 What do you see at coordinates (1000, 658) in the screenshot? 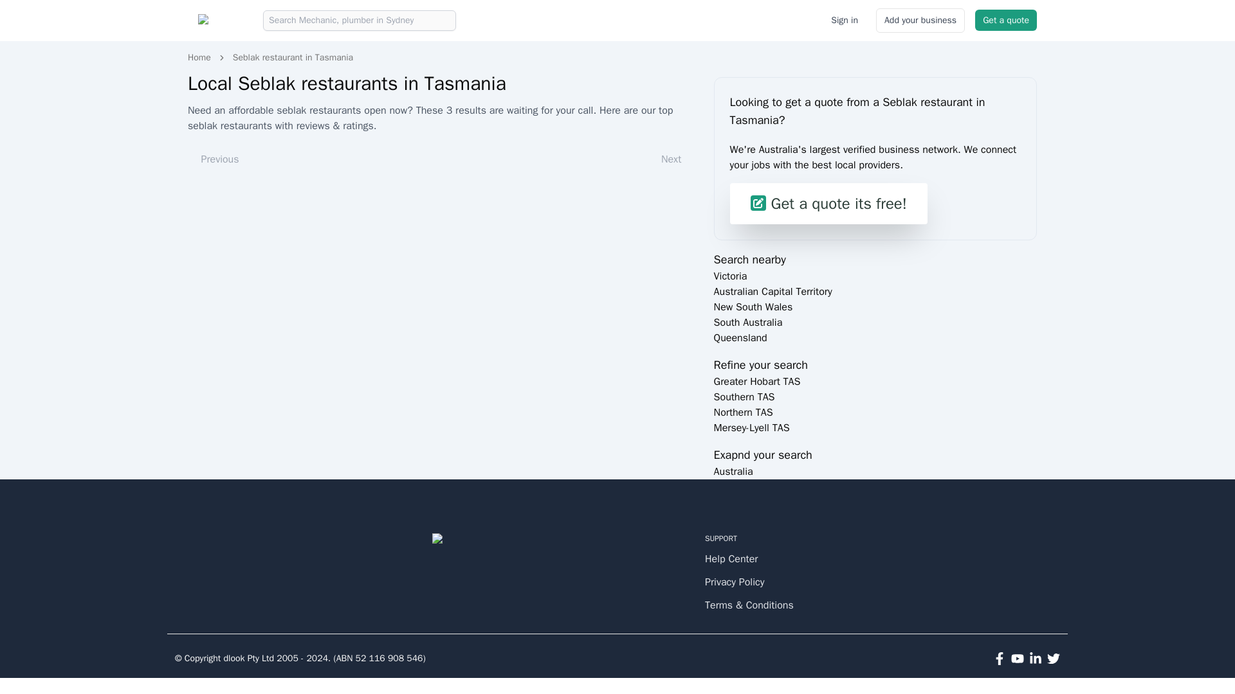
I see `Go to dlook's Facebook Page` at bounding box center [1000, 658].